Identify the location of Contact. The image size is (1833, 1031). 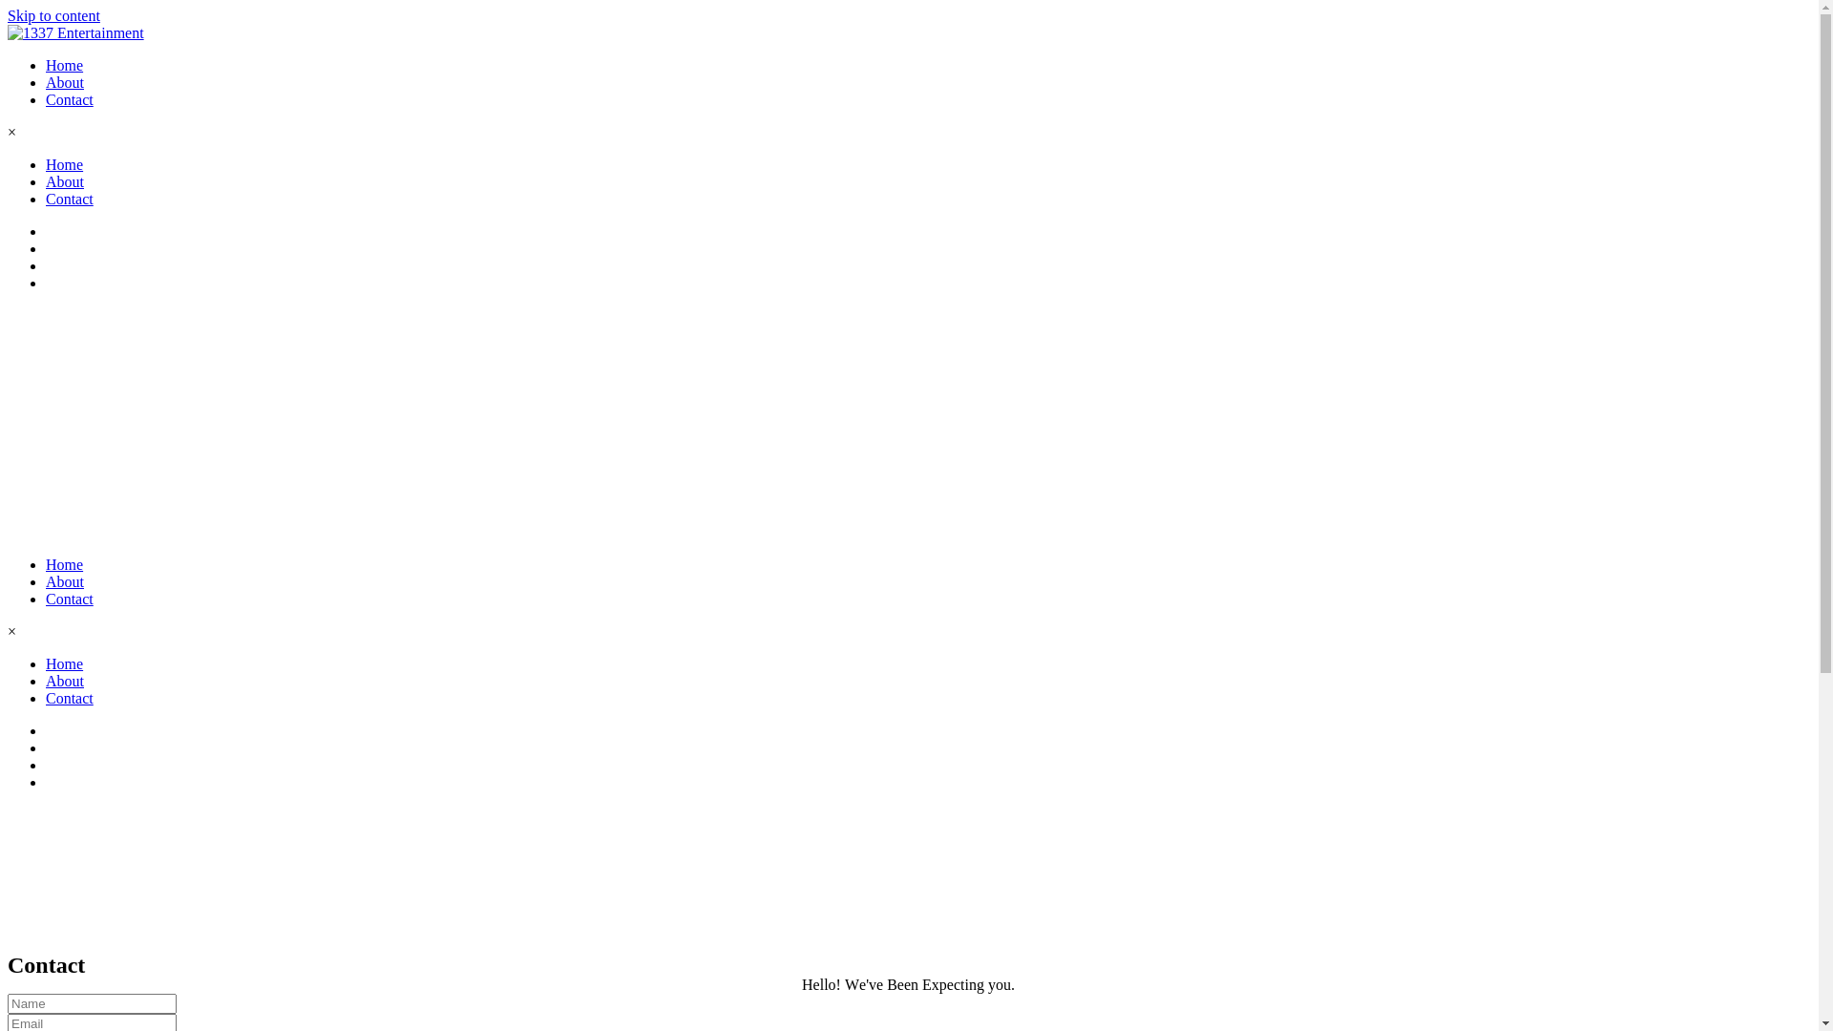
(70, 199).